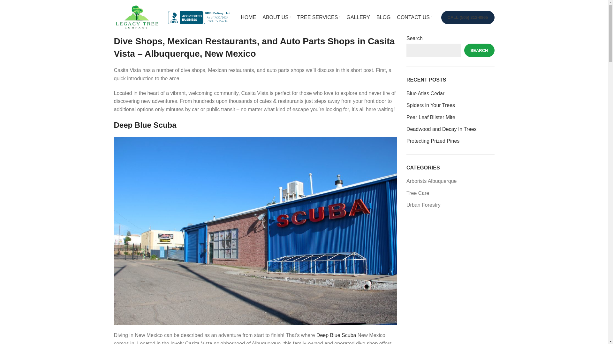  Describe the element at coordinates (248, 17) in the screenshot. I see `HOME` at that location.